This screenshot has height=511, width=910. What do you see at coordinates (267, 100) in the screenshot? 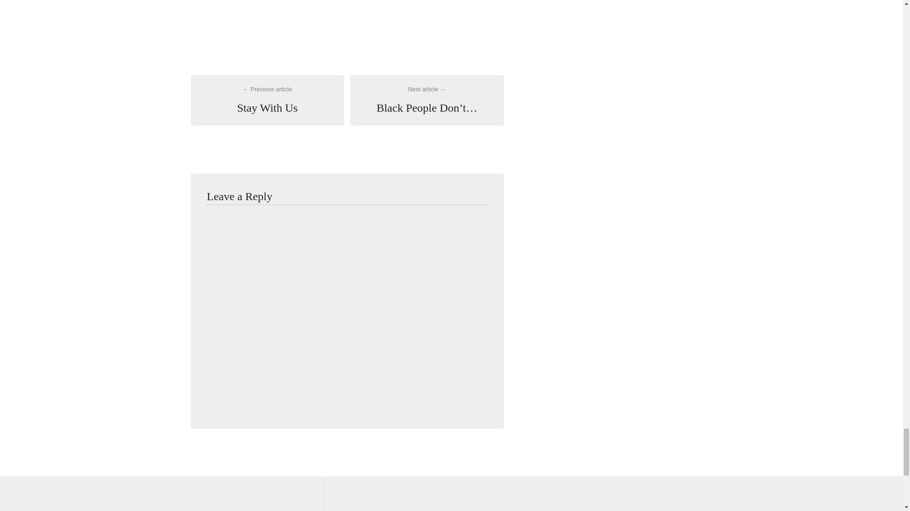
I see `Creativity` at bounding box center [267, 100].